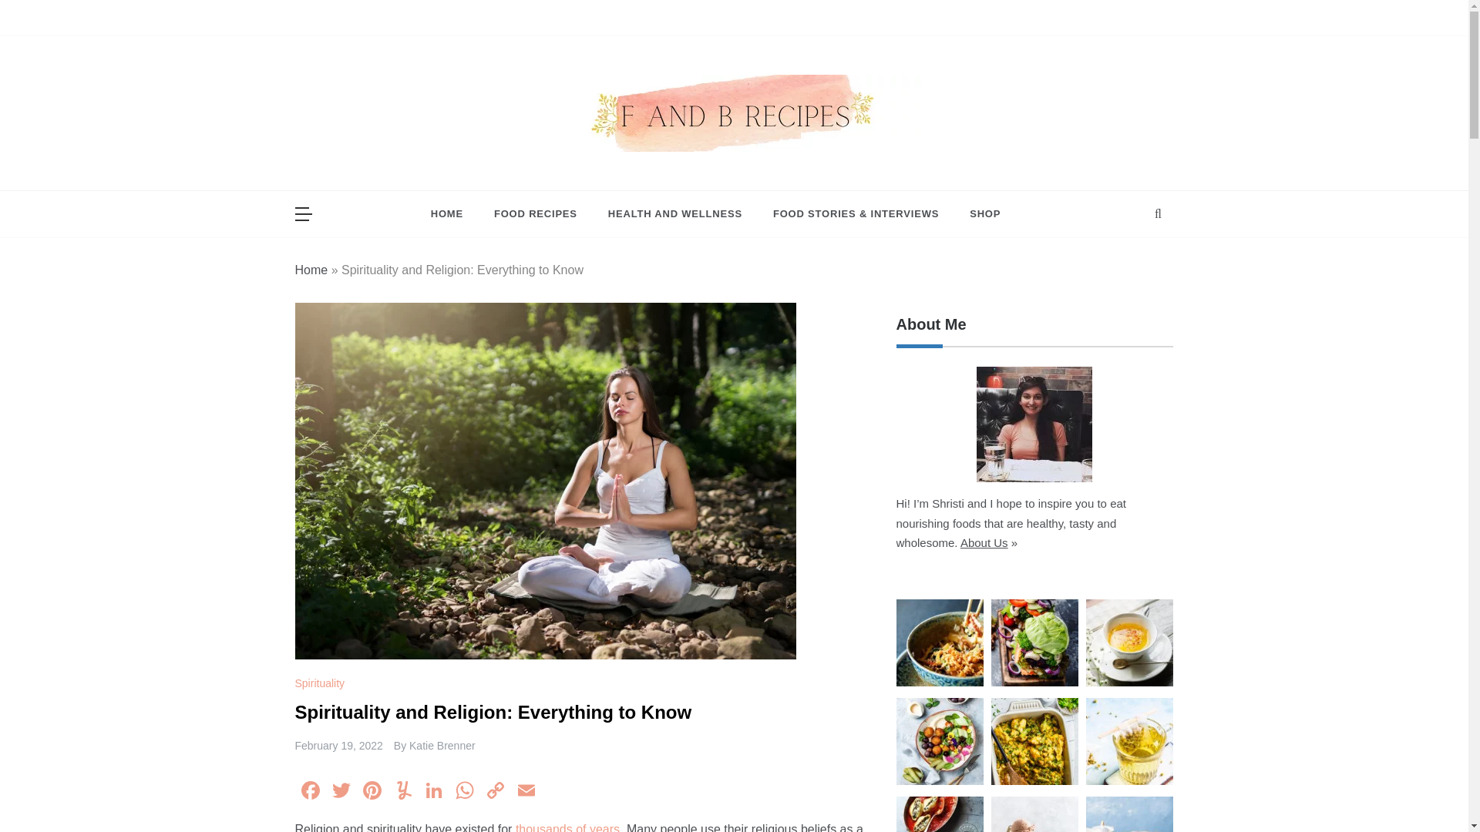 The height and width of the screenshot is (832, 1480). Describe the element at coordinates (535, 214) in the screenshot. I see `FOOD RECIPES` at that location.